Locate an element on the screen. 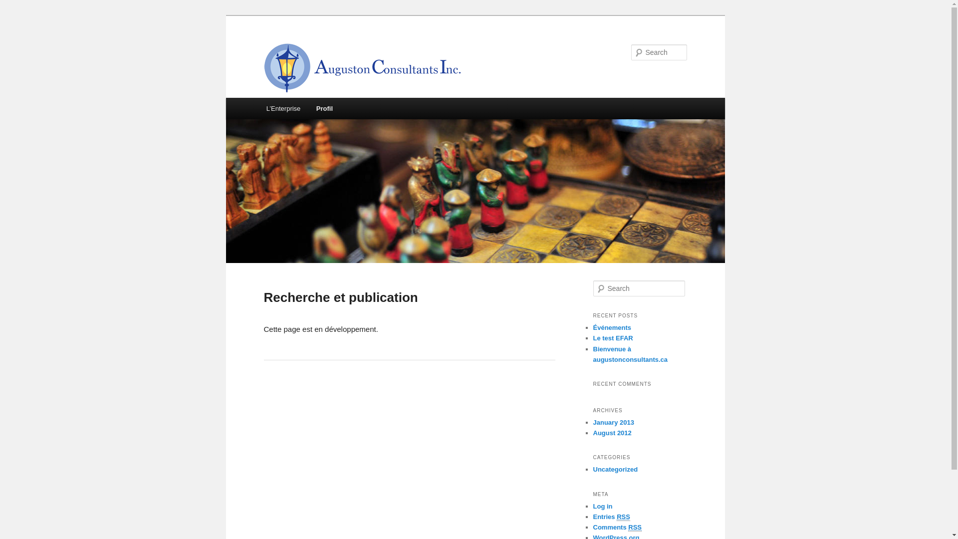  Le test EFAR is located at coordinates (613, 338).